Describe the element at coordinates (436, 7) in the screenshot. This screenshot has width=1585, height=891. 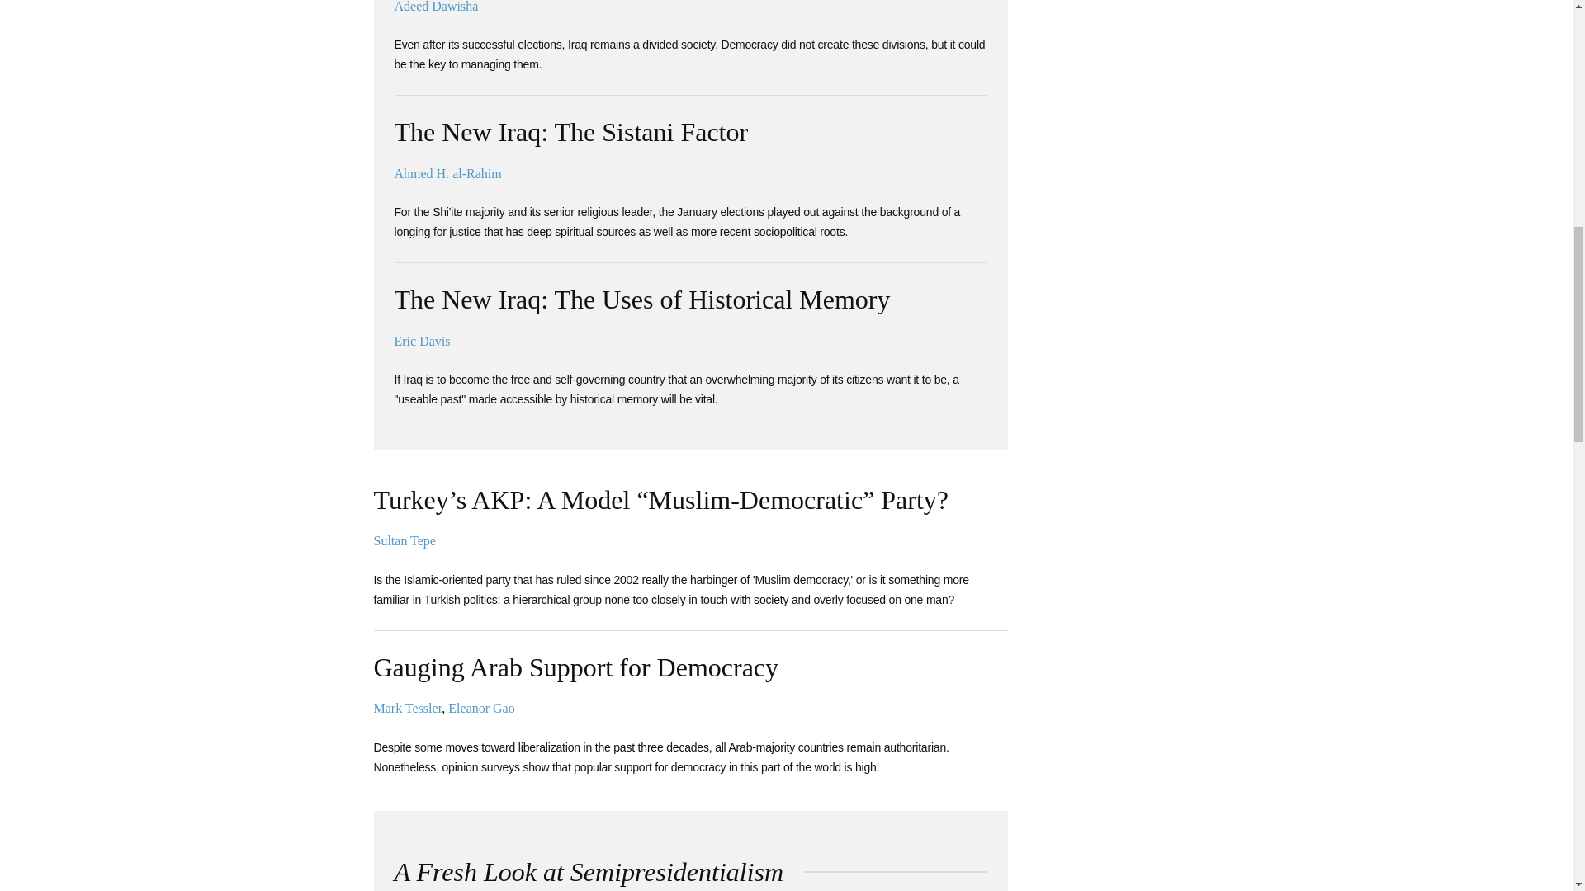
I see `Adeed Dawisha` at that location.